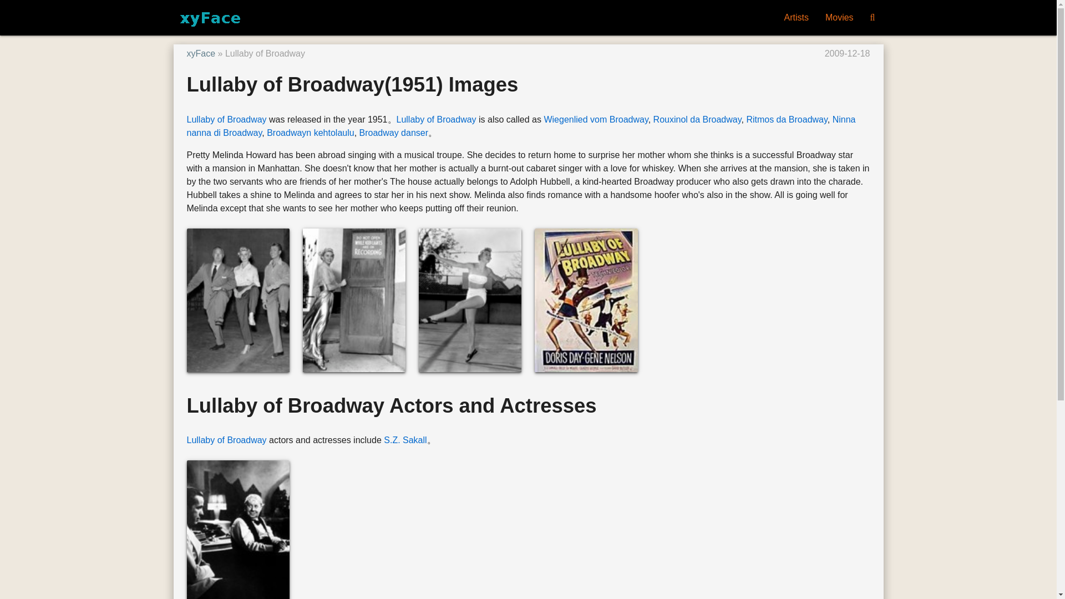 This screenshot has height=599, width=1065. What do you see at coordinates (839, 18) in the screenshot?
I see `Movies` at bounding box center [839, 18].